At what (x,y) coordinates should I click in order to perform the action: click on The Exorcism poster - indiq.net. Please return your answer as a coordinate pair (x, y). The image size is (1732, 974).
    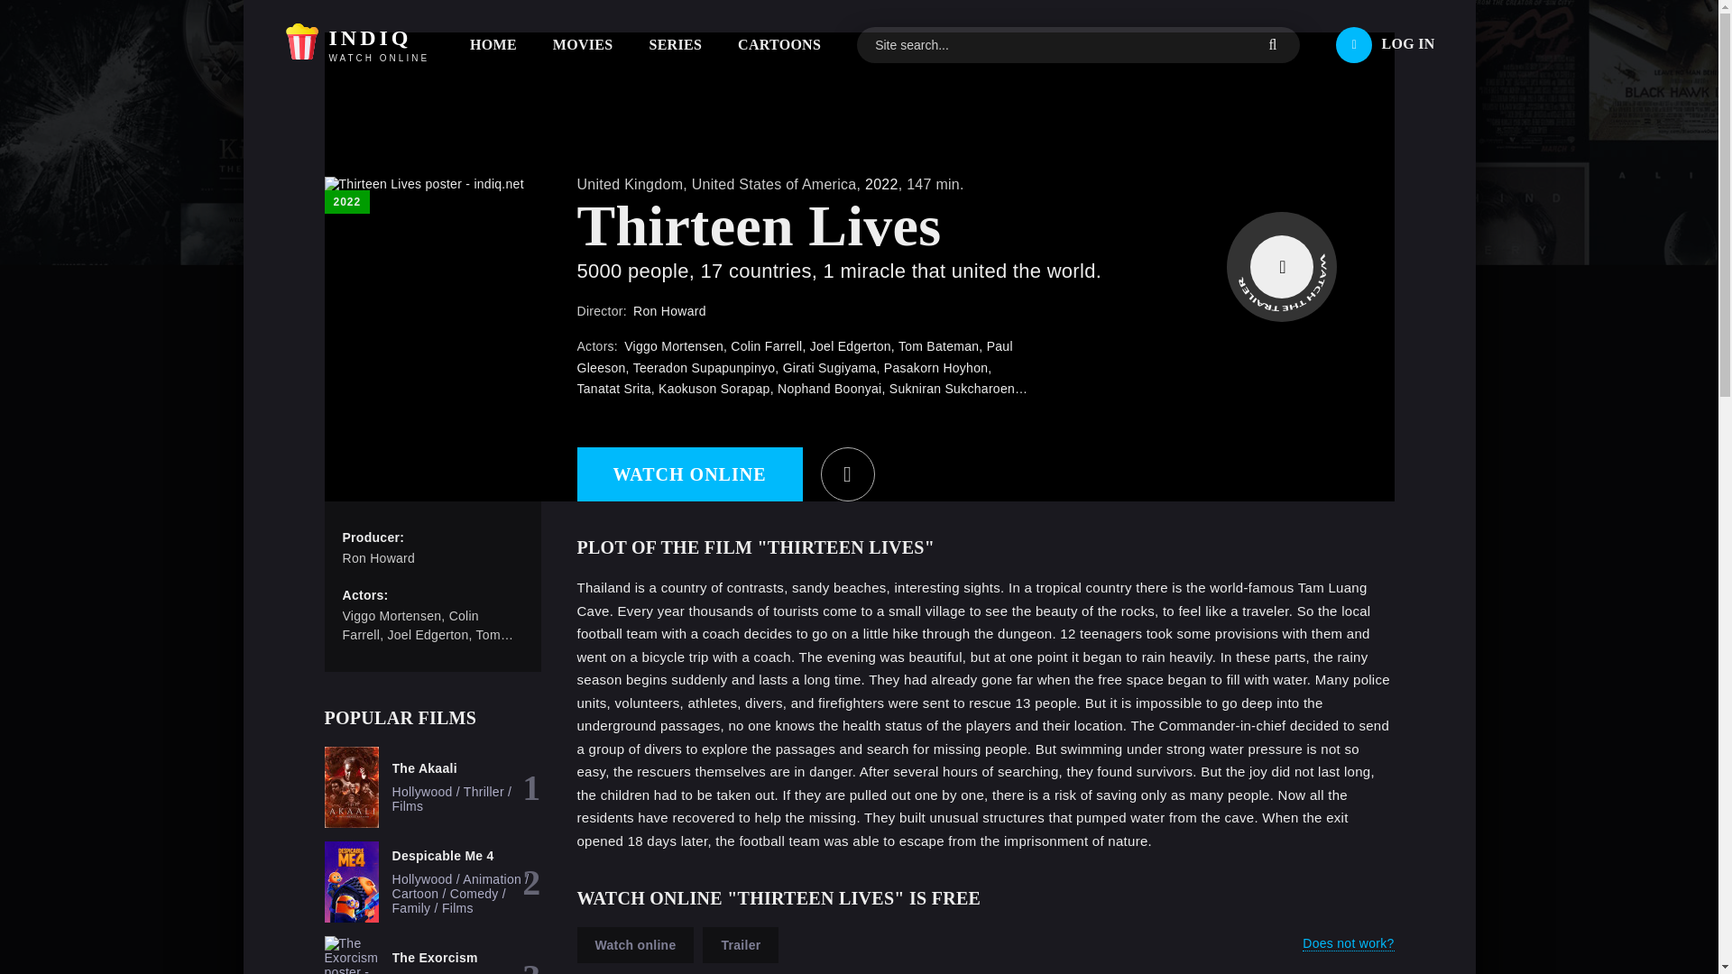
    Looking at the image, I should click on (352, 954).